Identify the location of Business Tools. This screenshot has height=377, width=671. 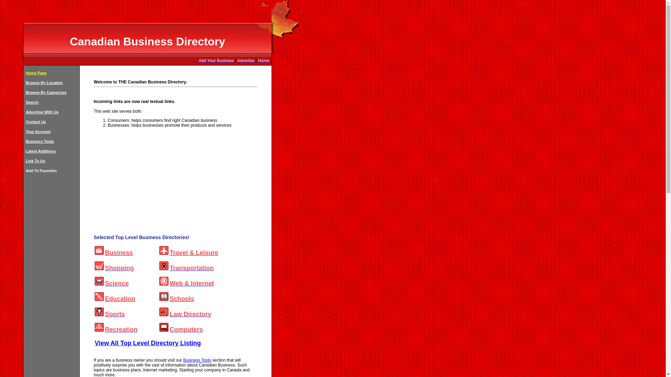
(40, 141).